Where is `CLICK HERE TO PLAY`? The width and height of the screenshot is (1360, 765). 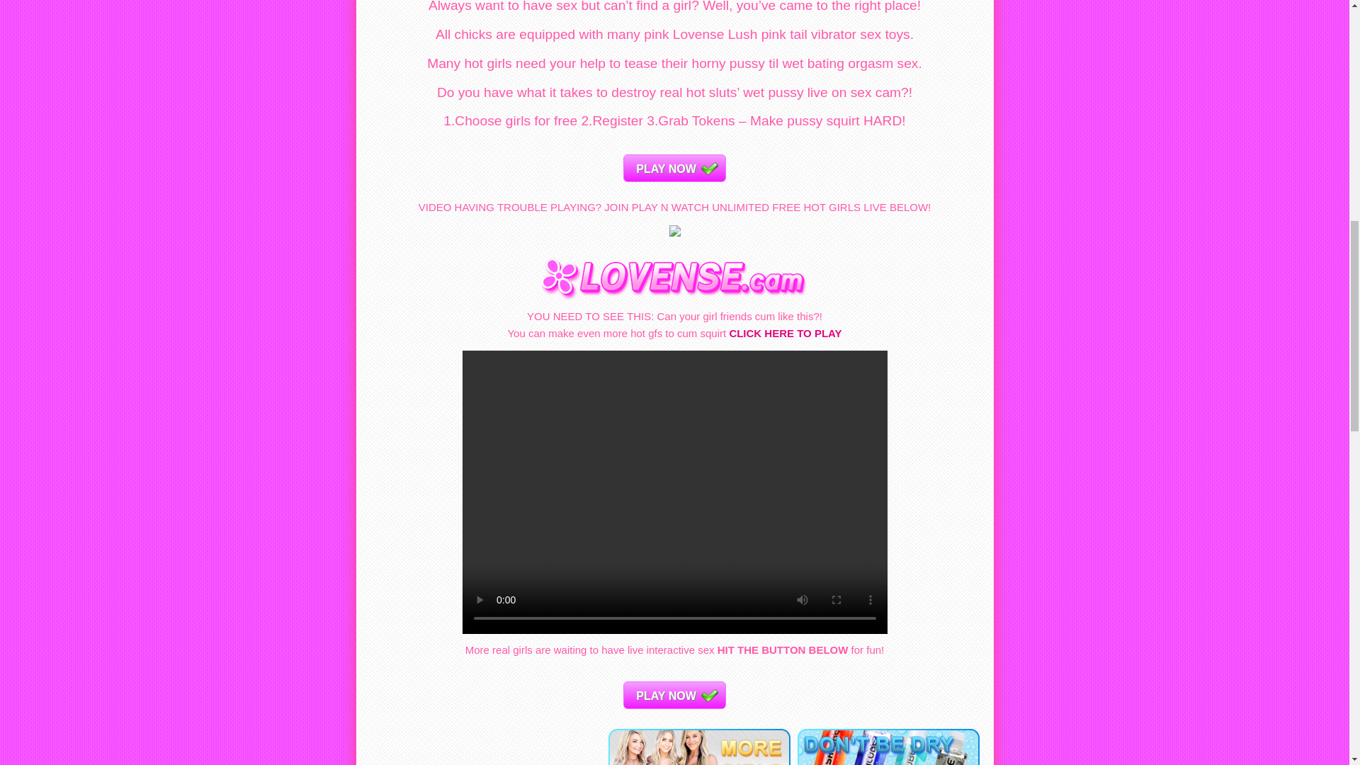 CLICK HERE TO PLAY is located at coordinates (785, 333).